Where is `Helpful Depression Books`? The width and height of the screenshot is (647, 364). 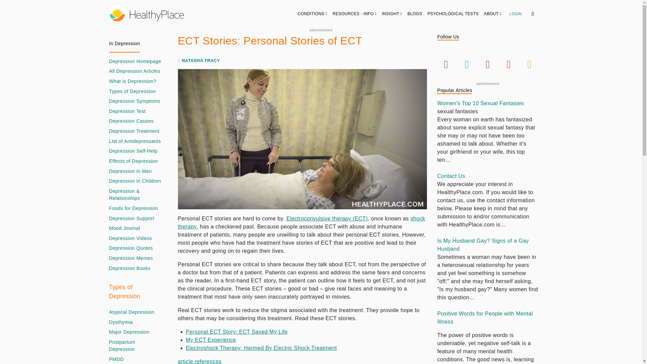
Helpful Depression Books is located at coordinates (130, 268).